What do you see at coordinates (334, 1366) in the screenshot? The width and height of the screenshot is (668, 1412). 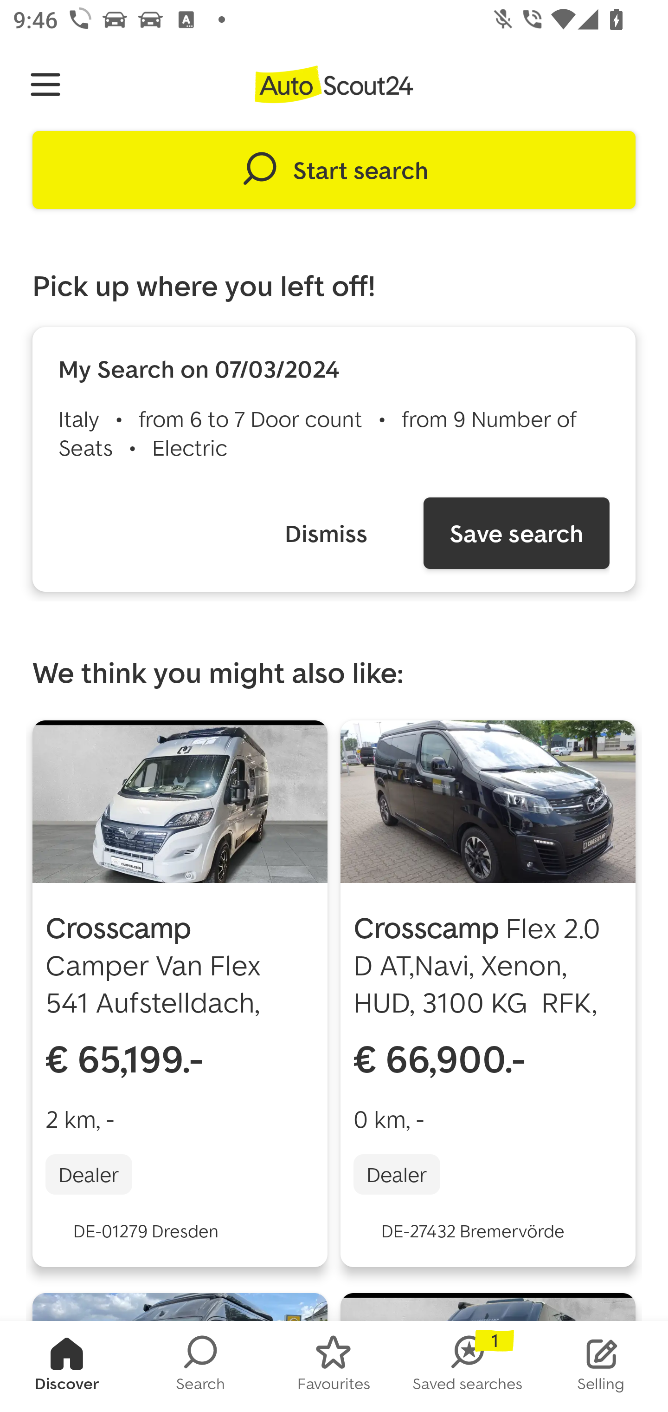 I see `FAVORITES Favourites` at bounding box center [334, 1366].